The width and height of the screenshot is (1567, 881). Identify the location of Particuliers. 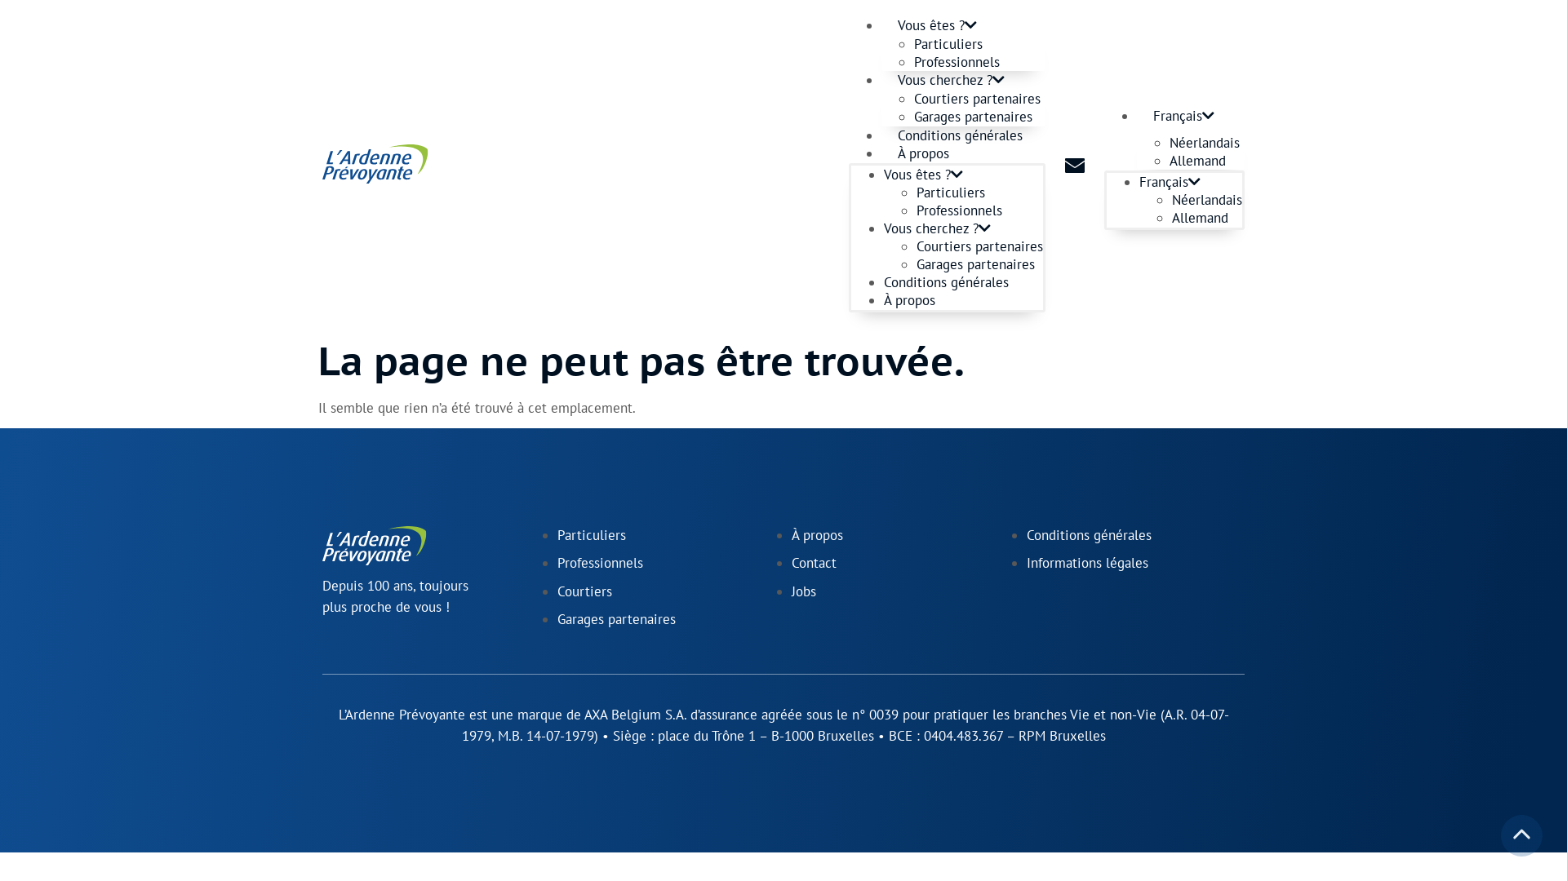
(951, 193).